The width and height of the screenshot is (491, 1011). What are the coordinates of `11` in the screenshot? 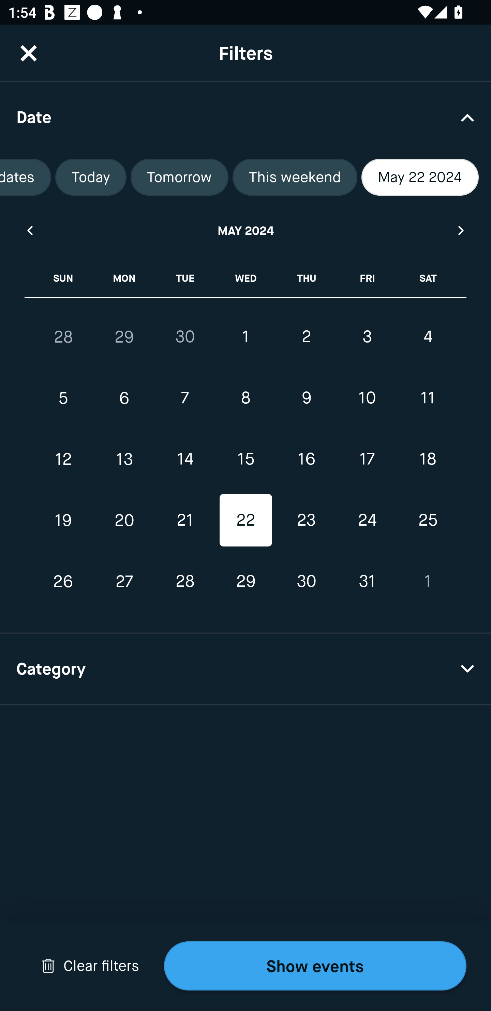 It's located at (428, 398).